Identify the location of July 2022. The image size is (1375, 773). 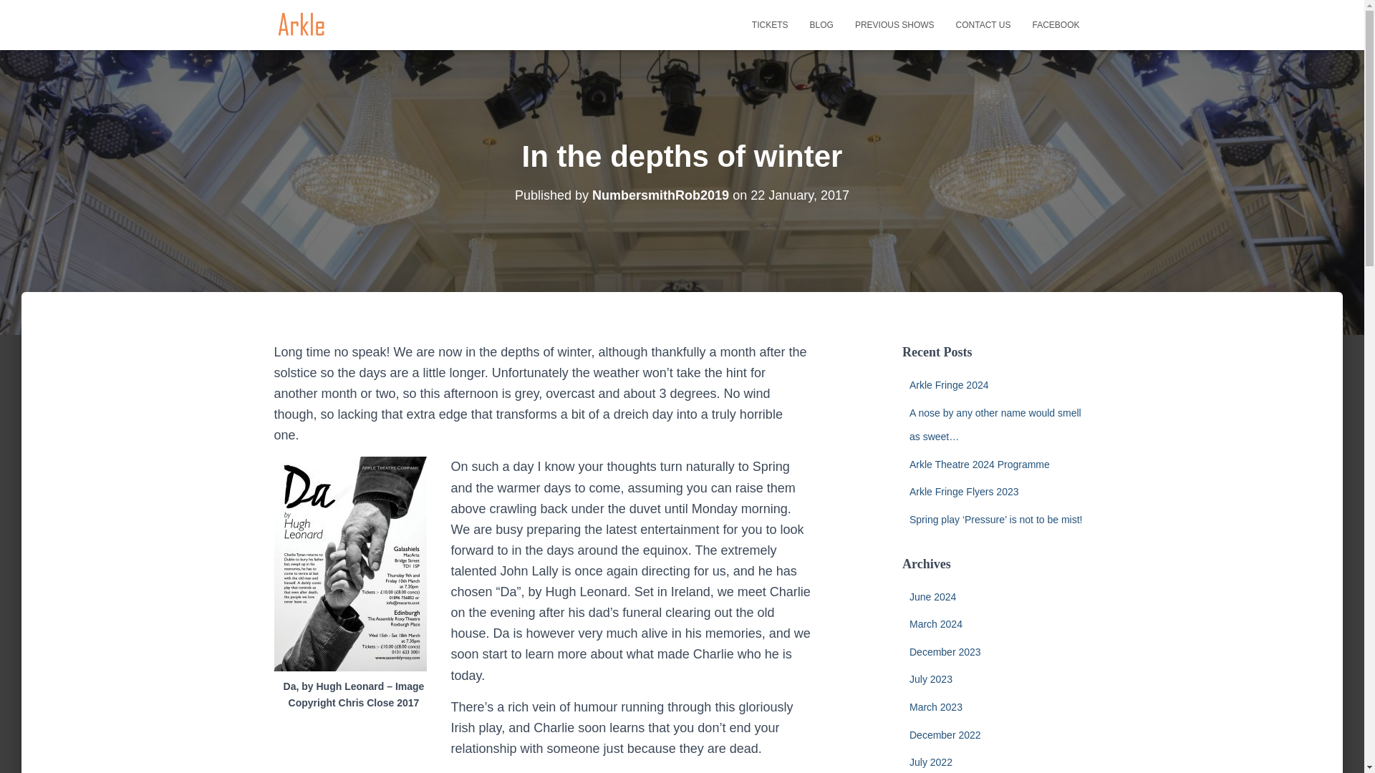
(931, 762).